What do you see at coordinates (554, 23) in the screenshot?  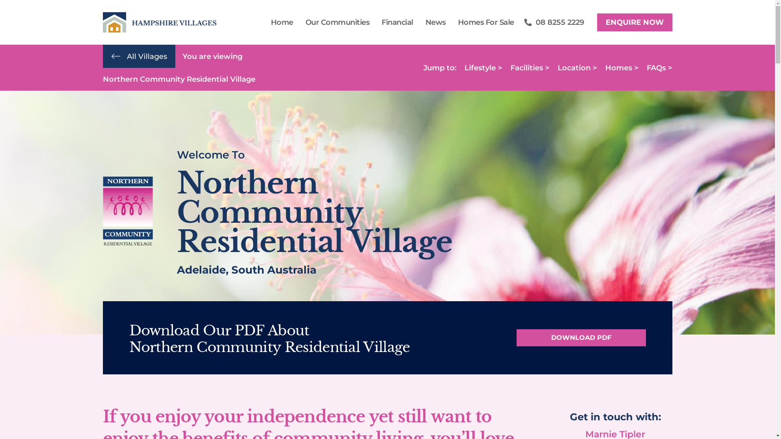 I see `08 8255 2229` at bounding box center [554, 23].